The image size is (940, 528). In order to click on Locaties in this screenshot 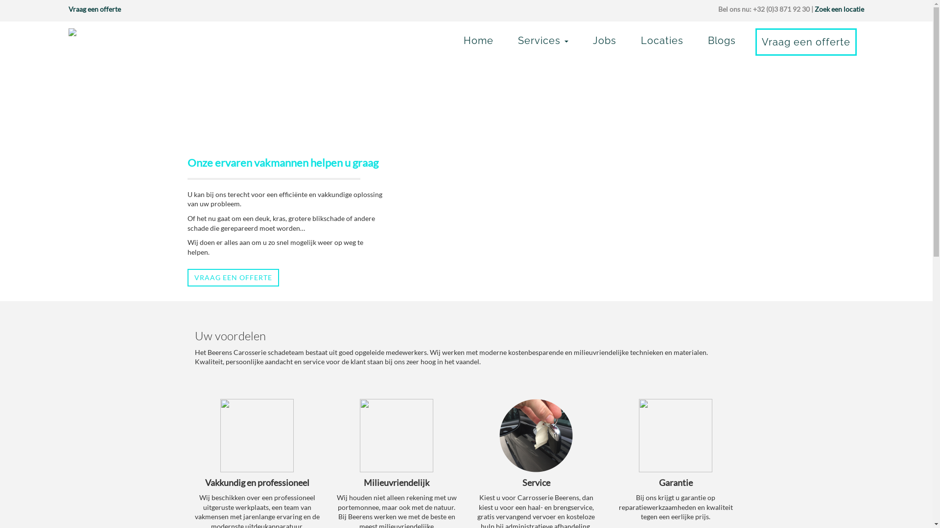, I will do `click(662, 41)`.